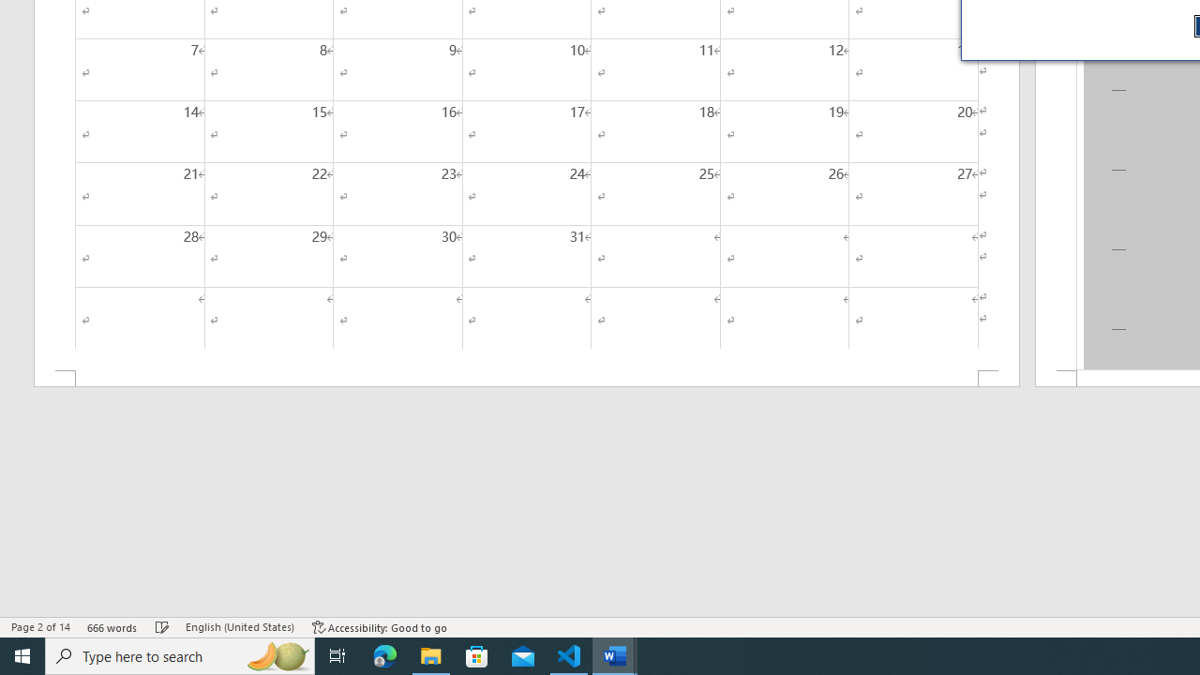  What do you see at coordinates (385, 656) in the screenshot?
I see `Microsoft Edge` at bounding box center [385, 656].